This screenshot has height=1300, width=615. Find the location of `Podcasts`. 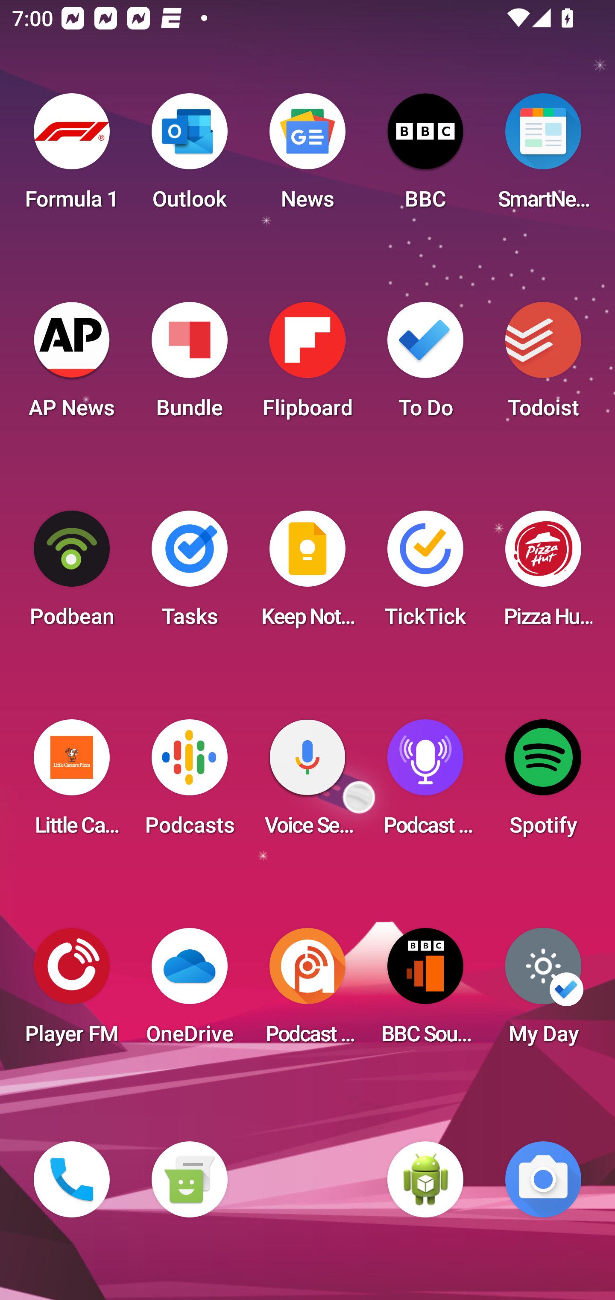

Podcasts is located at coordinates (189, 783).